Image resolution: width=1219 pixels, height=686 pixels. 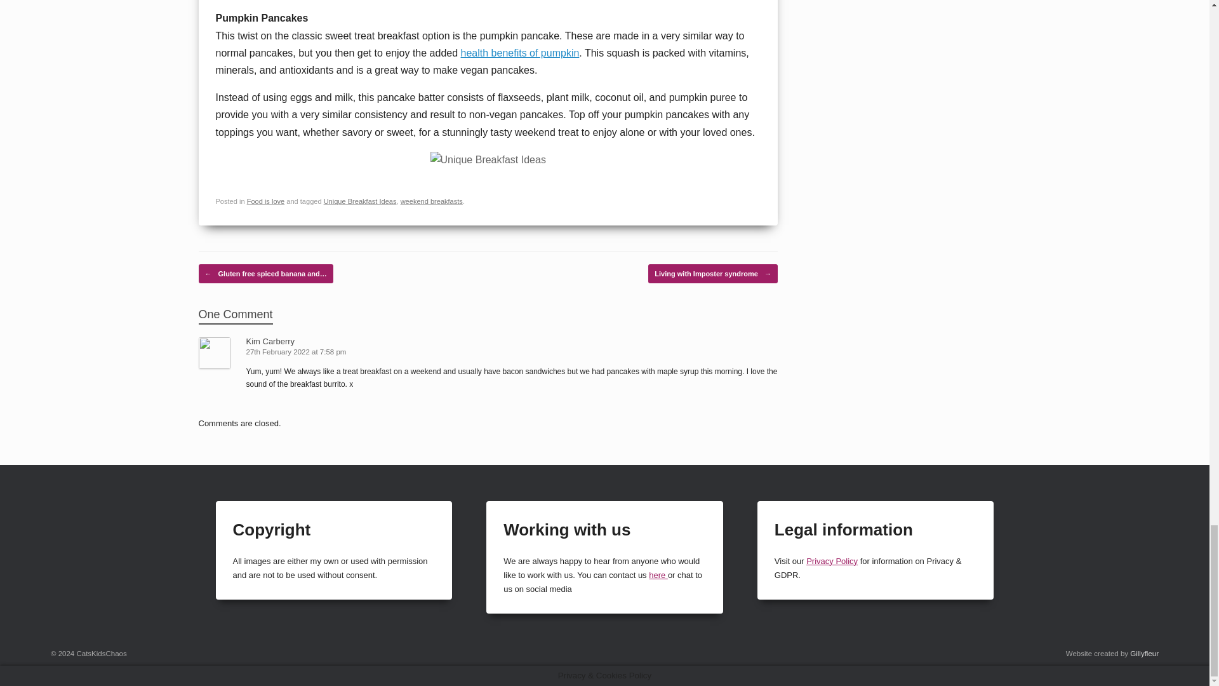 What do you see at coordinates (658, 574) in the screenshot?
I see `here` at bounding box center [658, 574].